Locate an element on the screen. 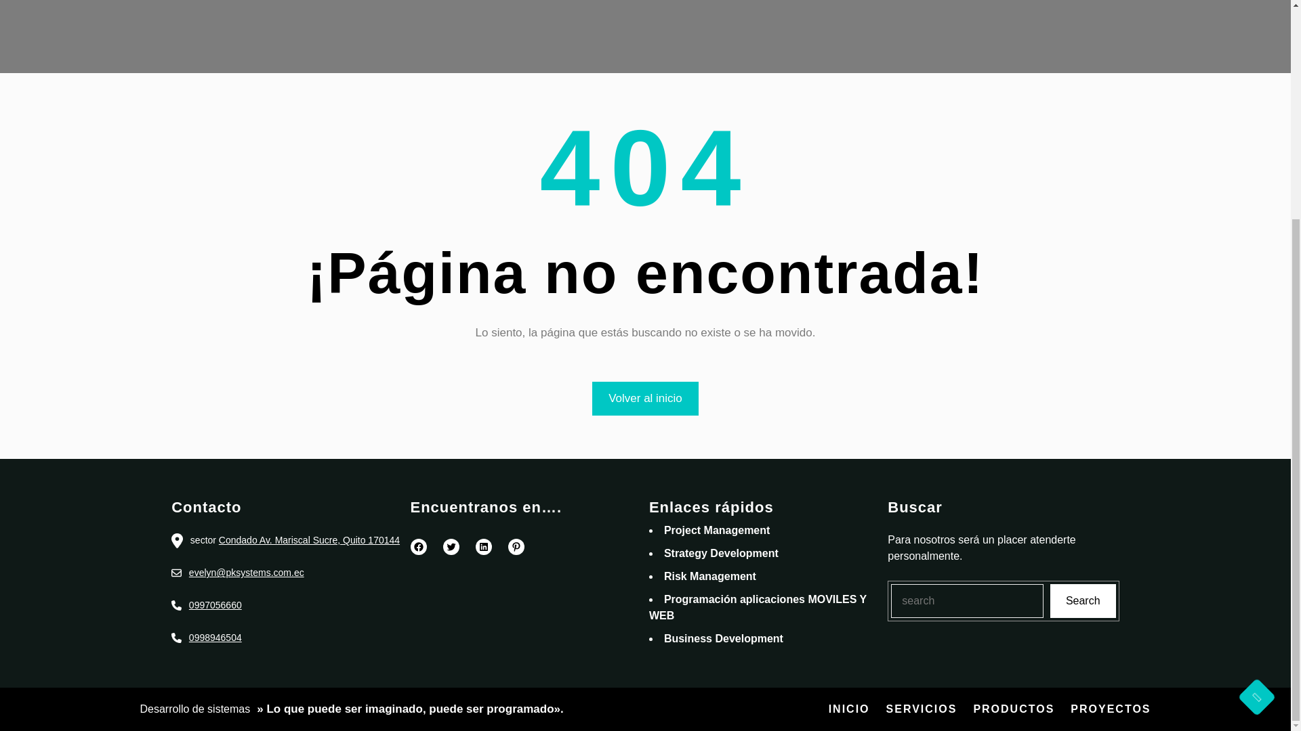 This screenshot has height=731, width=1301. Pinterest is located at coordinates (516, 546).